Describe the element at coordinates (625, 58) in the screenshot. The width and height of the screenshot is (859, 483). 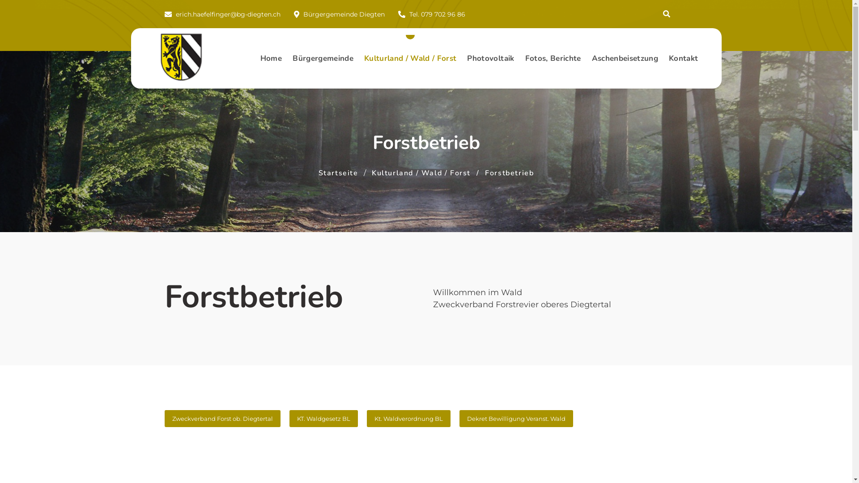
I see `Aschenbeisetzung` at that location.